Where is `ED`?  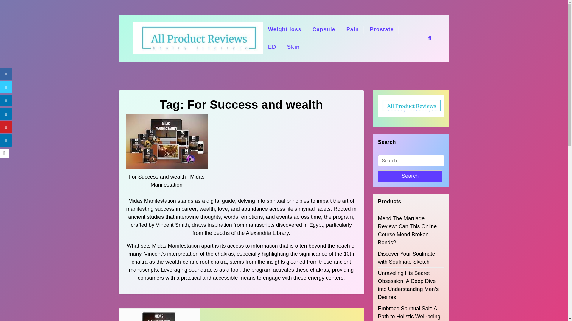 ED is located at coordinates (272, 47).